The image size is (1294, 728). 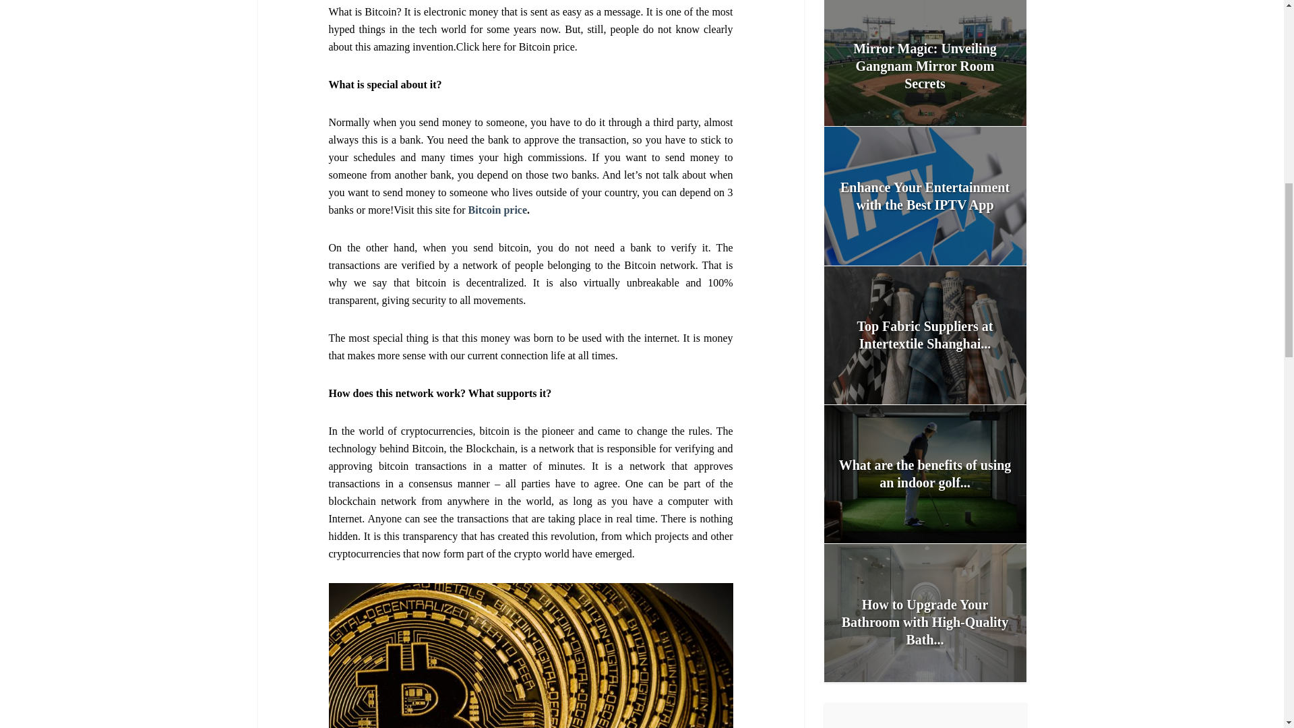 I want to click on Enhance Your Entertainment with the Best IPTV App, so click(x=925, y=195).